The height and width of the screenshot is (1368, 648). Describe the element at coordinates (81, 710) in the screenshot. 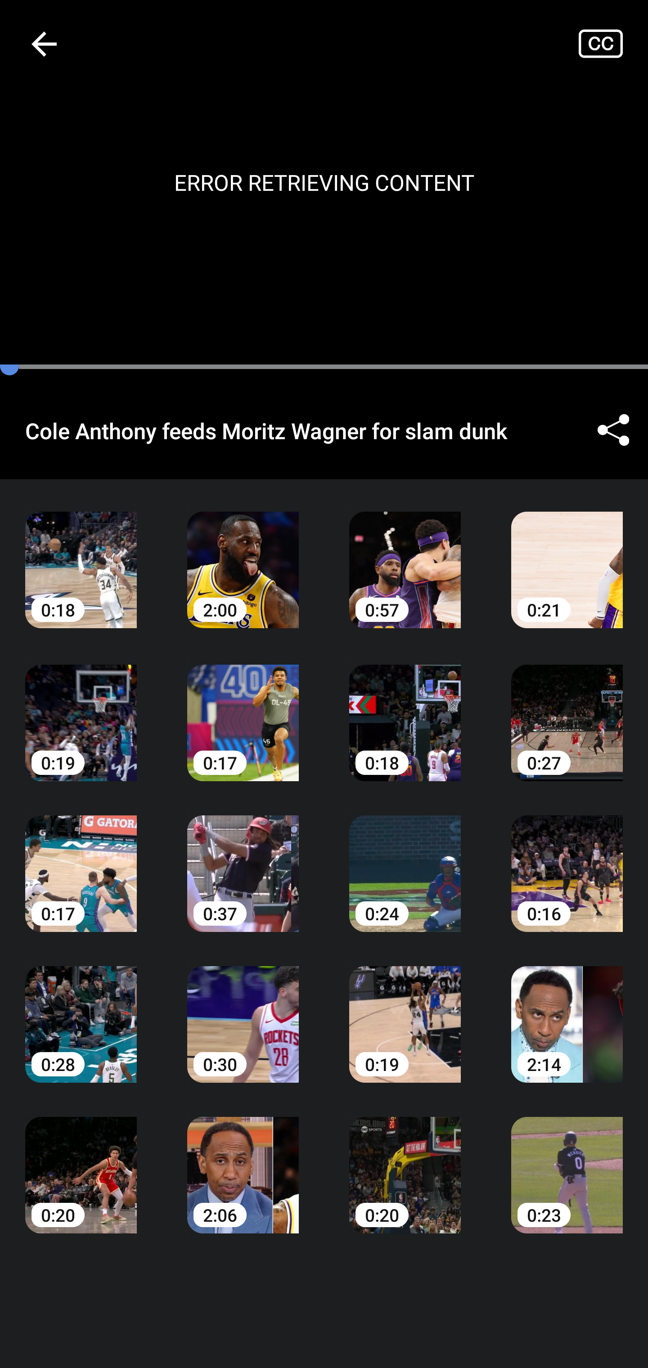

I see `0:19` at that location.